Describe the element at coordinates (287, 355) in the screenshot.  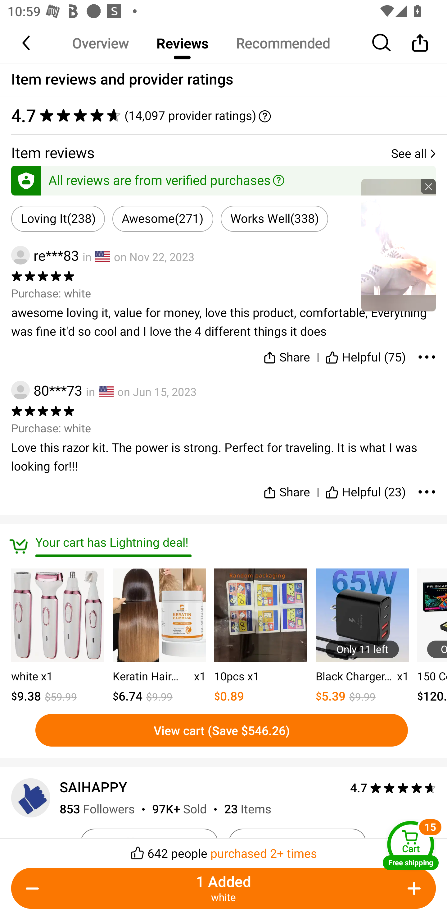
I see `  Share` at that location.